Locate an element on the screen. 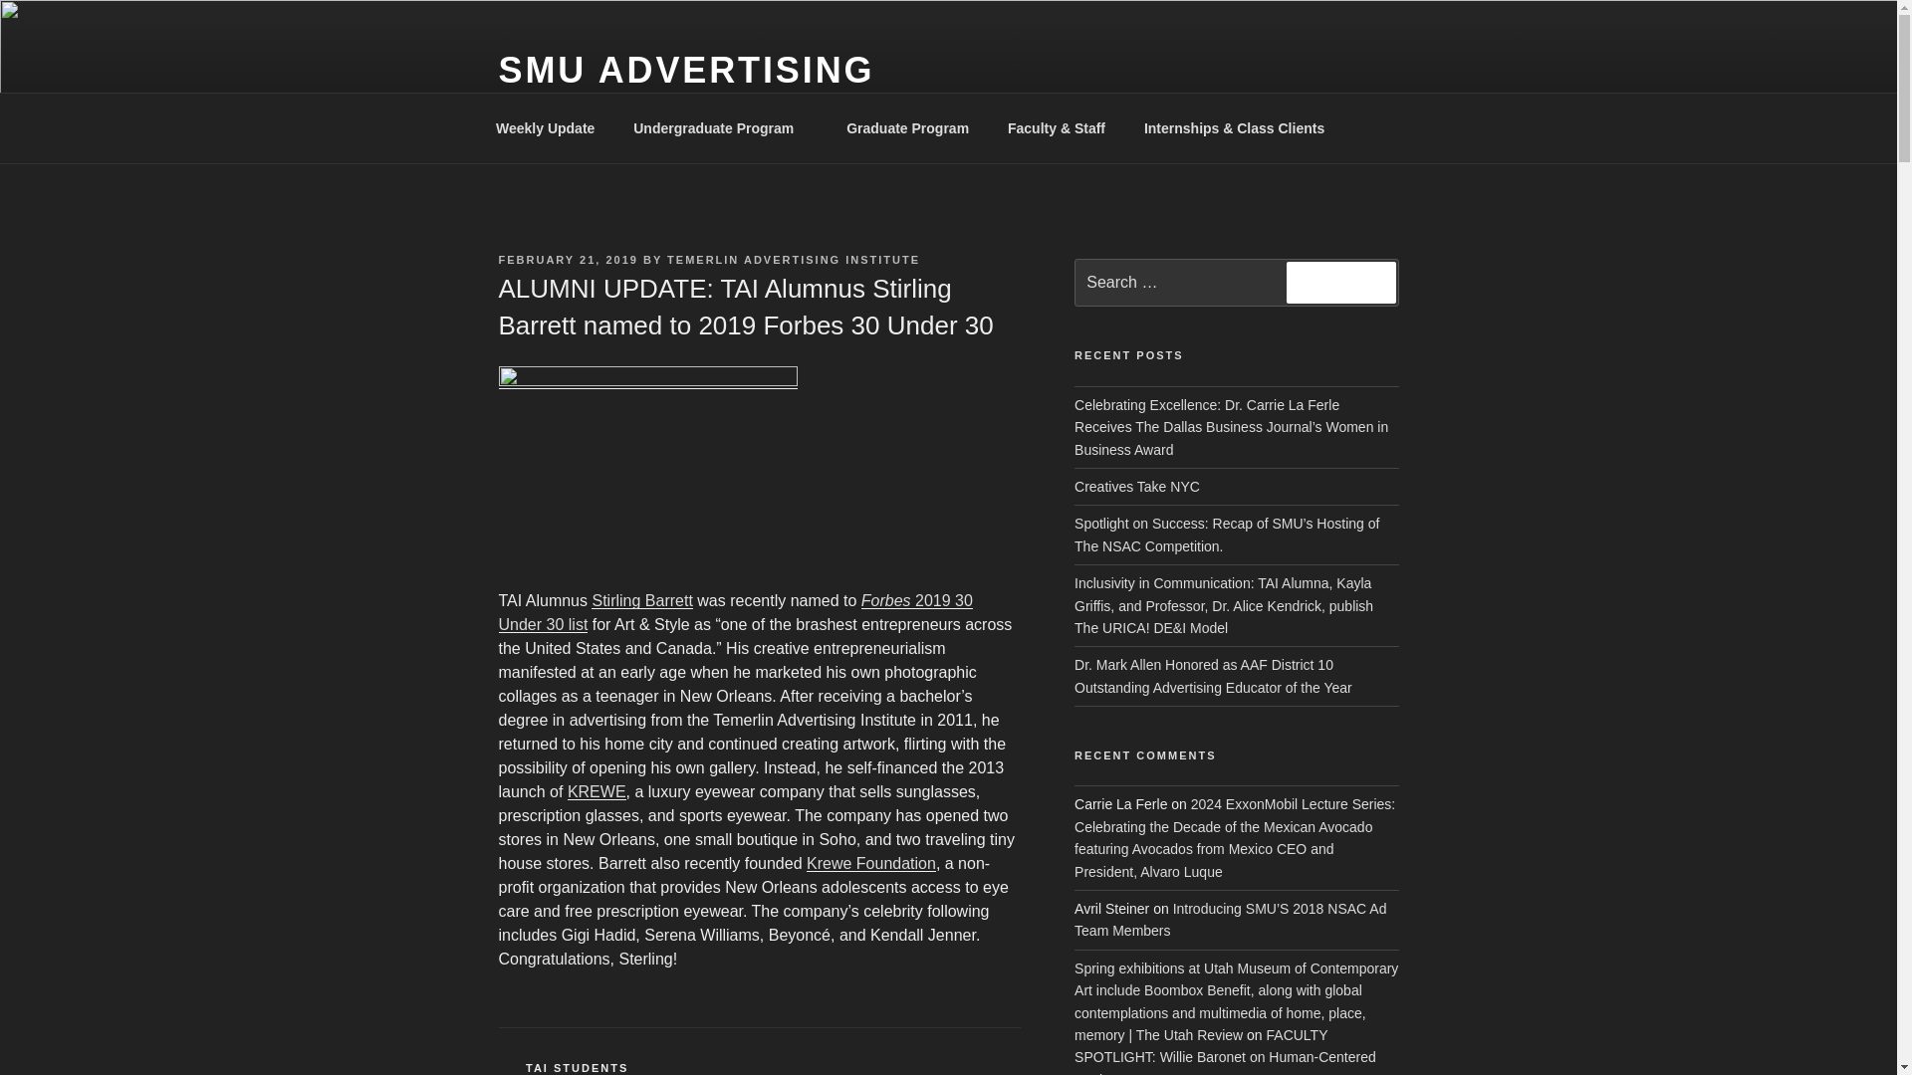  Search is located at coordinates (1340, 283).